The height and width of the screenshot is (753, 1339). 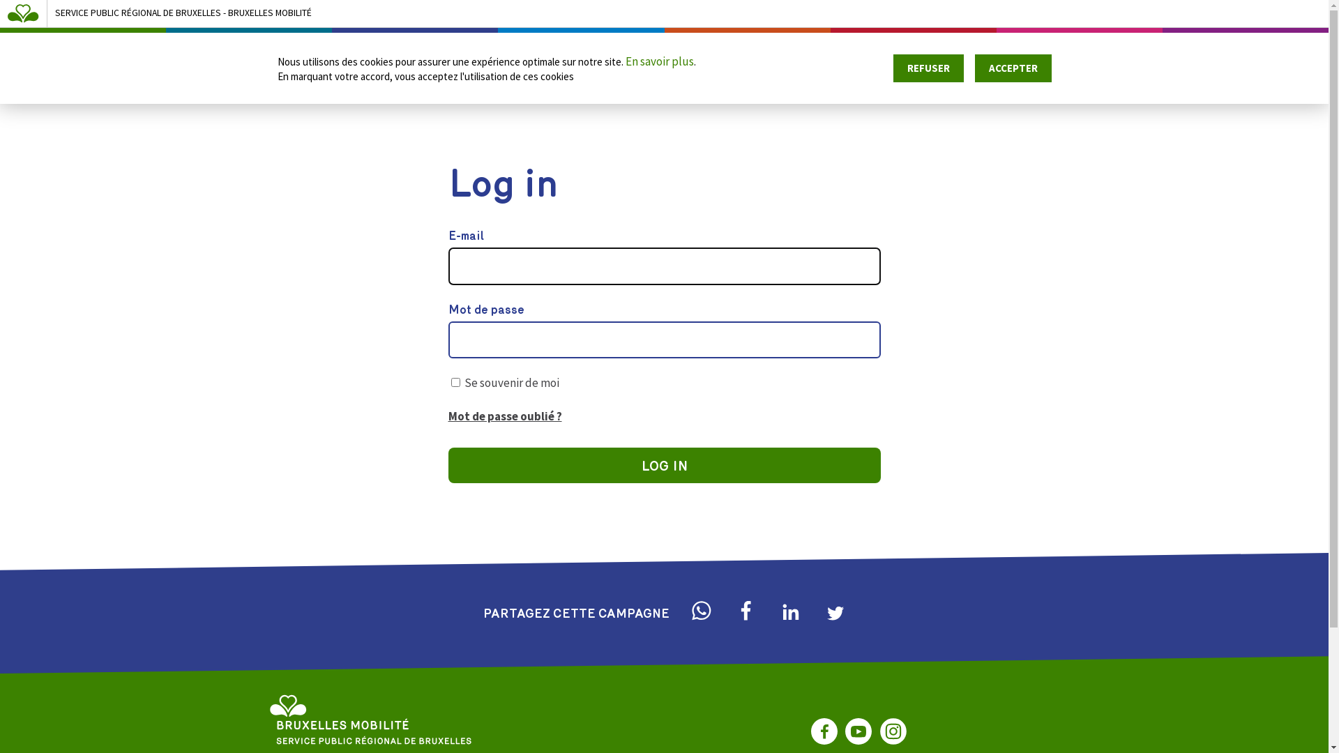 I want to click on YouTube, so click(x=858, y=731).